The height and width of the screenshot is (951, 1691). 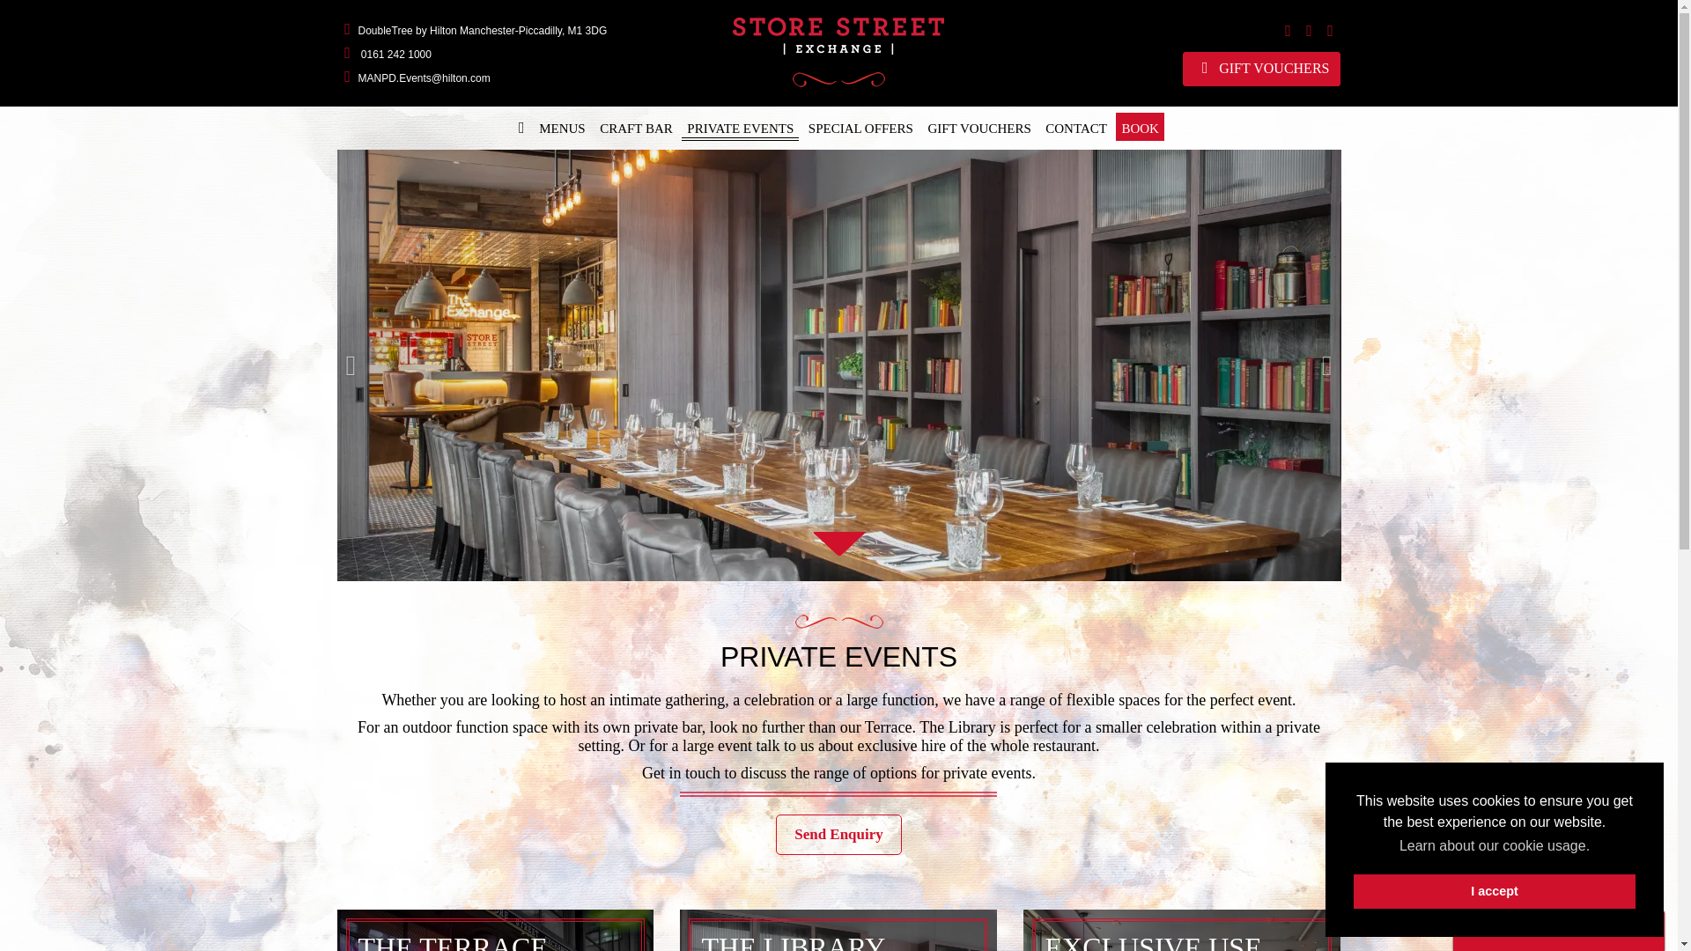 I want to click on CONTACT, so click(x=1076, y=127).